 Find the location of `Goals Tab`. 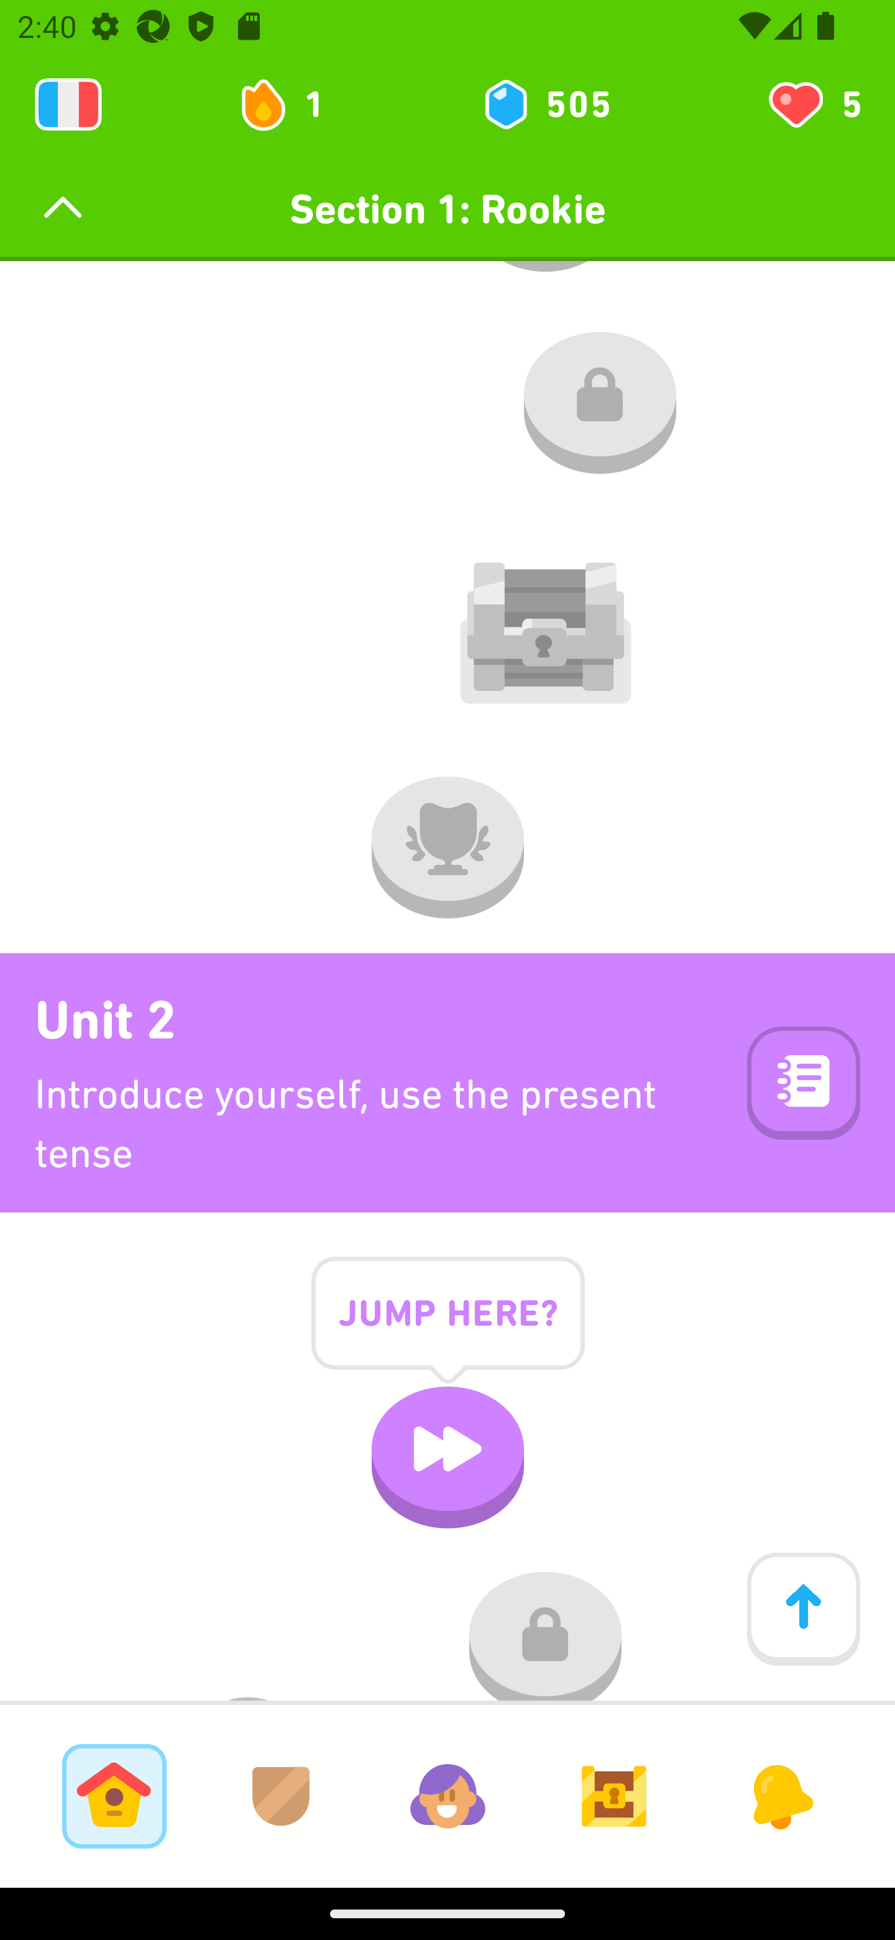

Goals Tab is located at coordinates (614, 1796).